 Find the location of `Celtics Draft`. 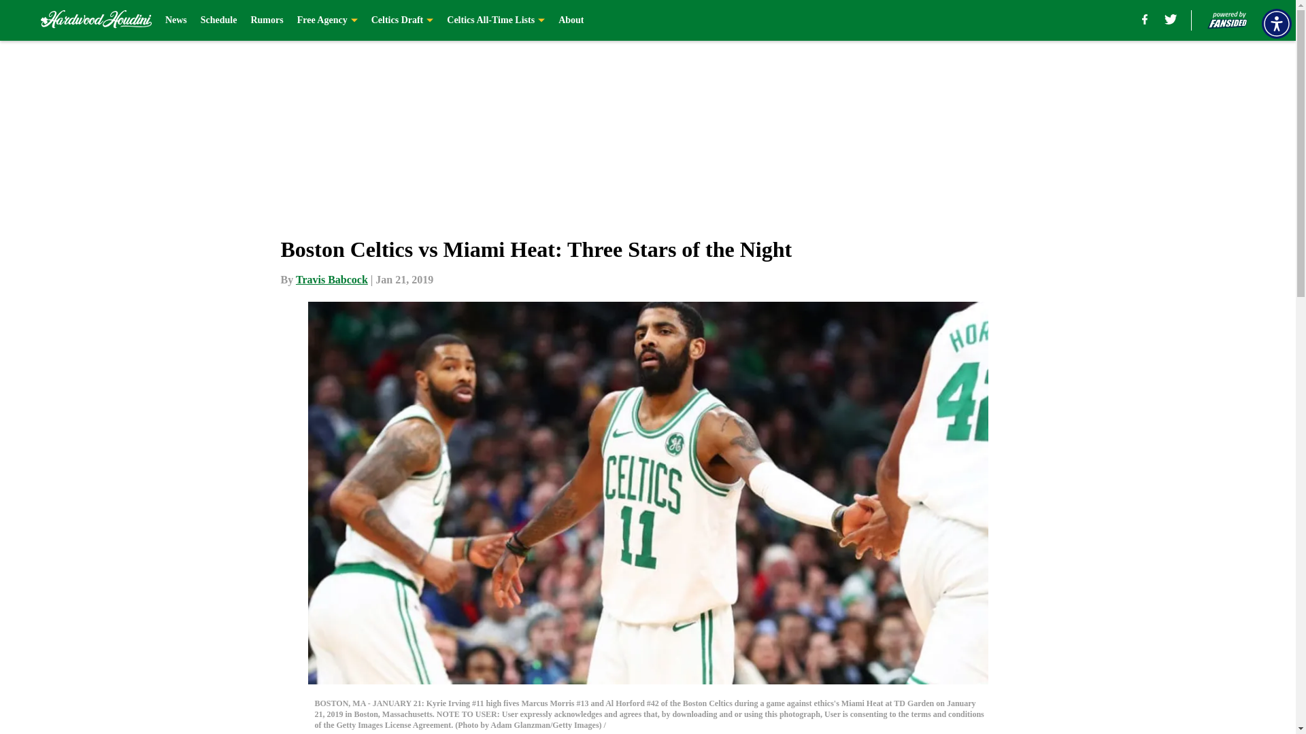

Celtics Draft is located at coordinates (402, 20).